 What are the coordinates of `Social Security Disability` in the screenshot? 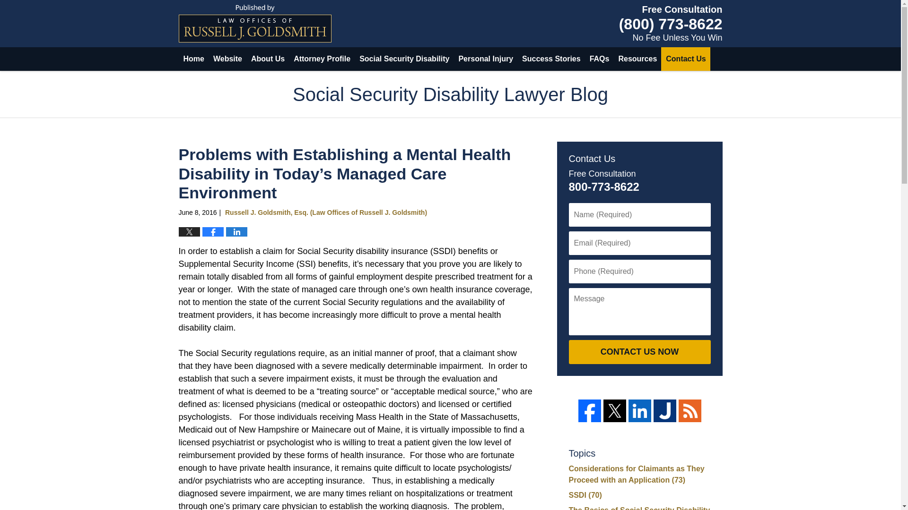 It's located at (404, 59).